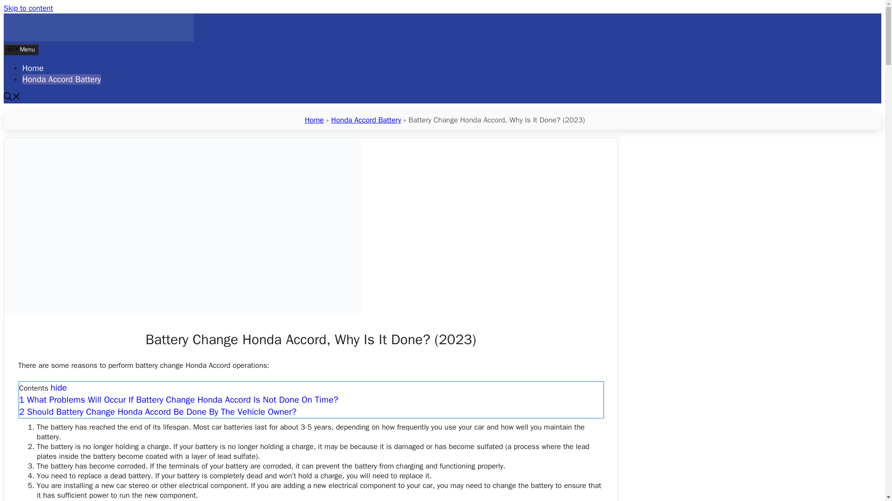 The width and height of the screenshot is (892, 501). I want to click on Home, so click(314, 120).